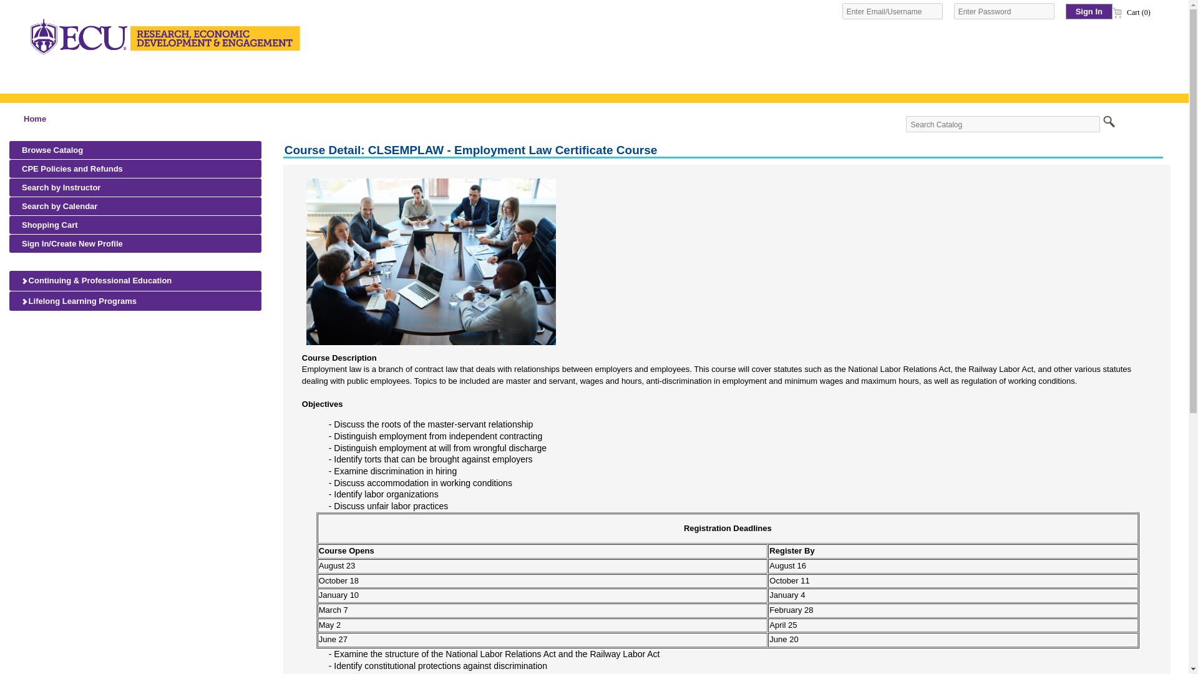 The width and height of the screenshot is (1198, 674). What do you see at coordinates (135, 301) in the screenshot?
I see `Lifelong Learning Programs` at bounding box center [135, 301].